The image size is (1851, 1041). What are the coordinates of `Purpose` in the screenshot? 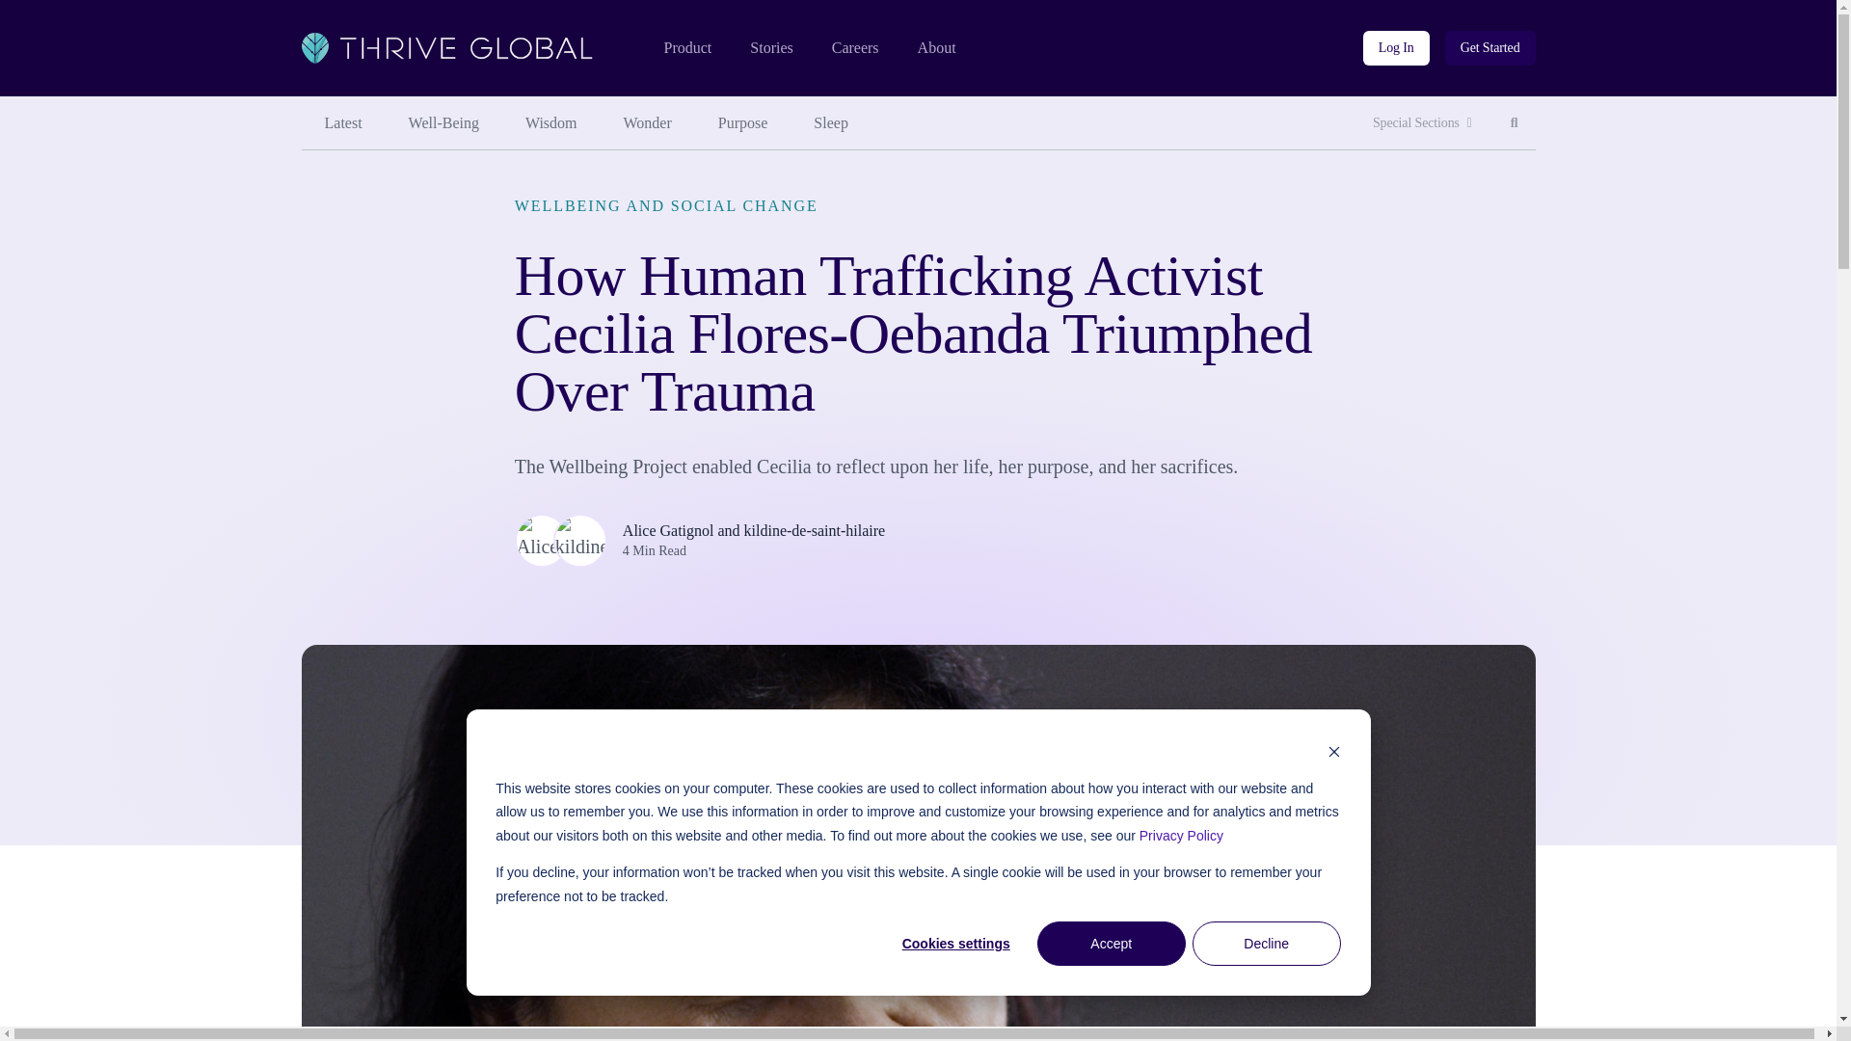 It's located at (743, 123).